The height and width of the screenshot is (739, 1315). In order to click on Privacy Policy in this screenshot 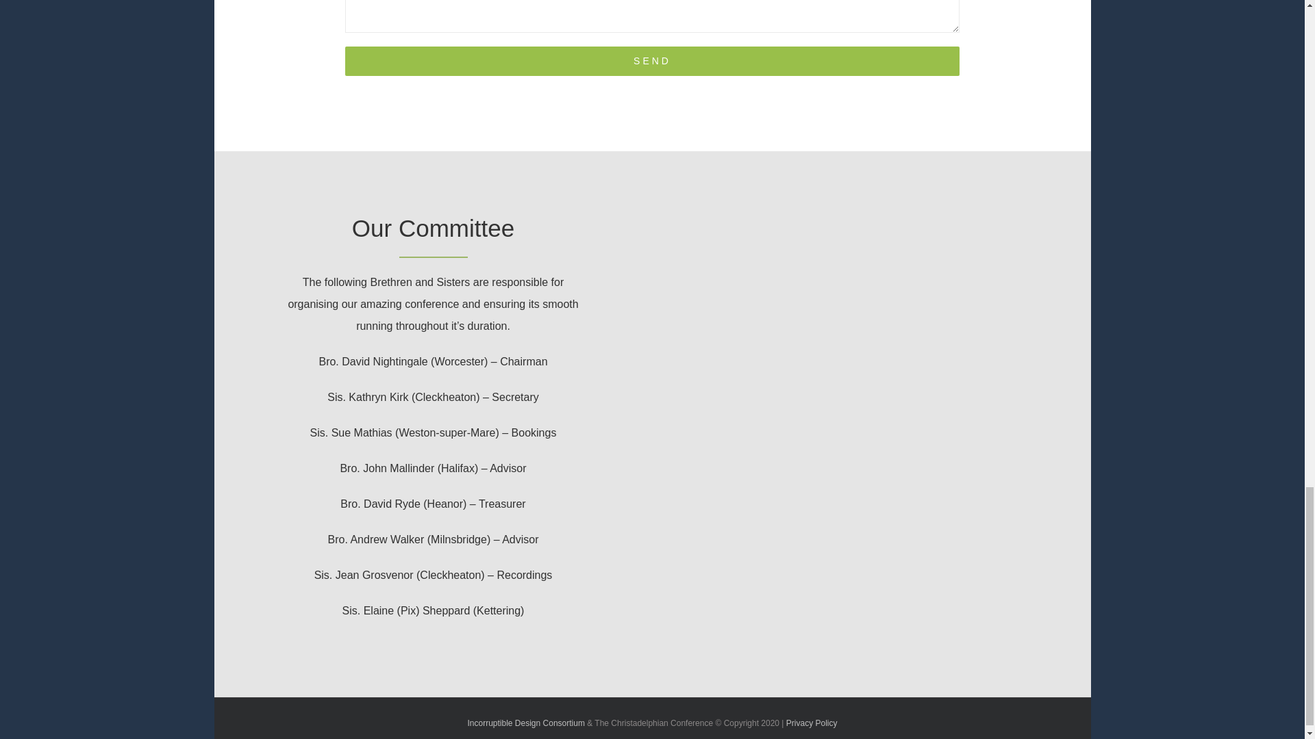, I will do `click(812, 723)`.